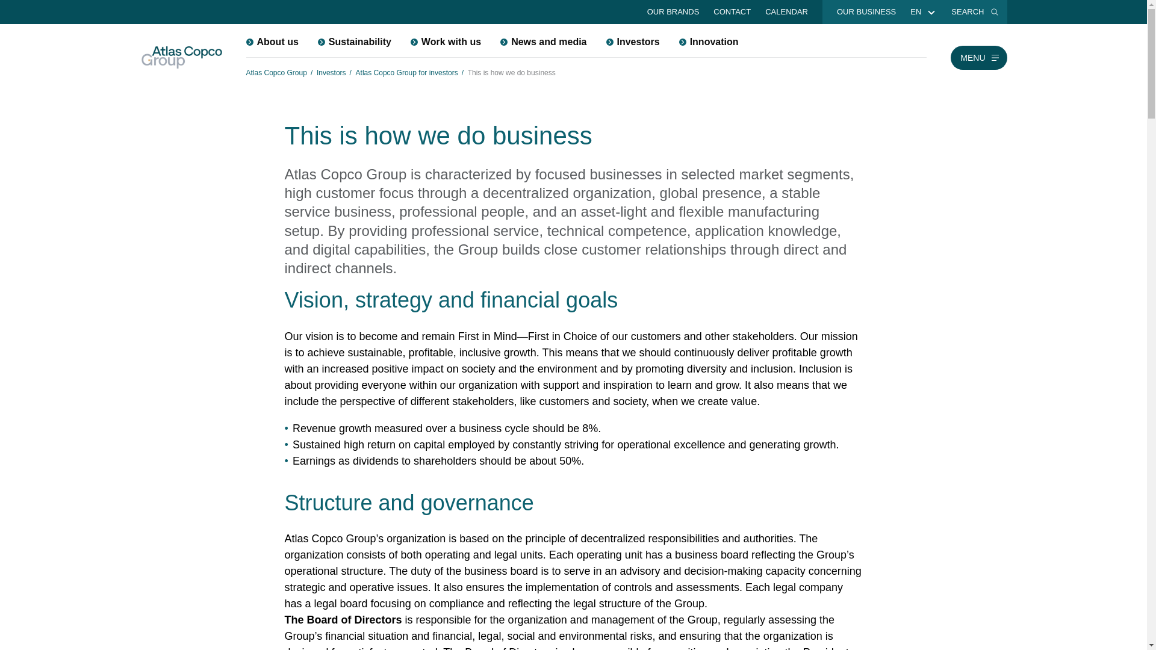  What do you see at coordinates (331, 72) in the screenshot?
I see `Investors` at bounding box center [331, 72].